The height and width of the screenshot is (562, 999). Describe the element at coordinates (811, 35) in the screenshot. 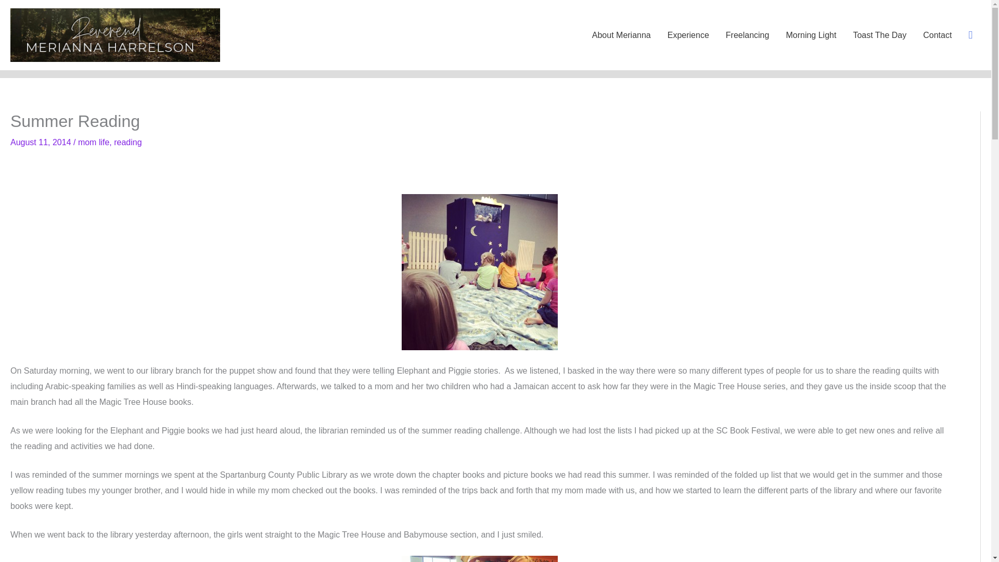

I see `Morning Light` at that location.